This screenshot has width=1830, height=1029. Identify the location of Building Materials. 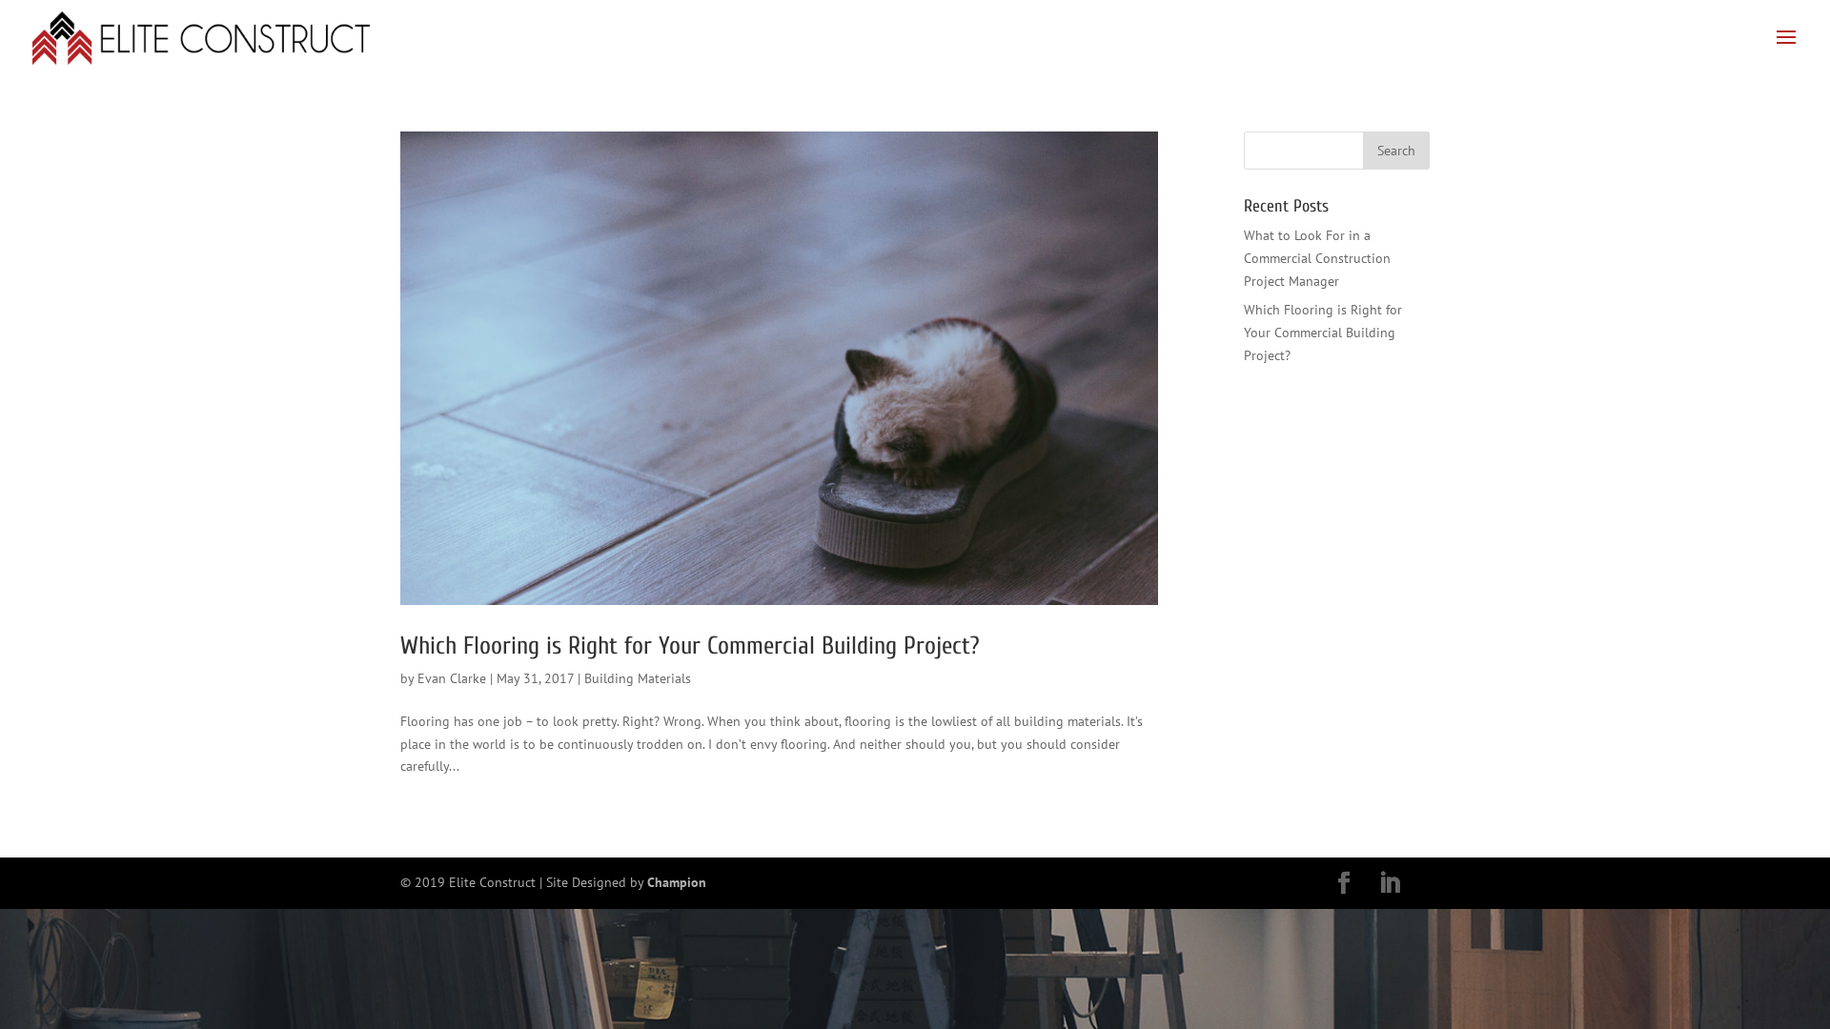
(638, 678).